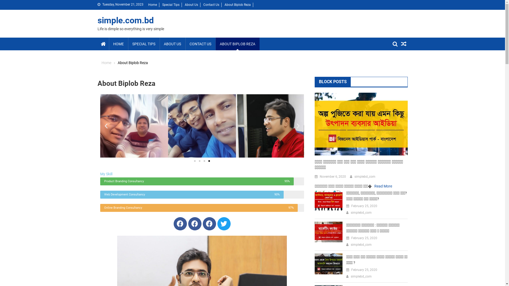 The width and height of the screenshot is (509, 286). What do you see at coordinates (191, 5) in the screenshot?
I see `About Us` at bounding box center [191, 5].